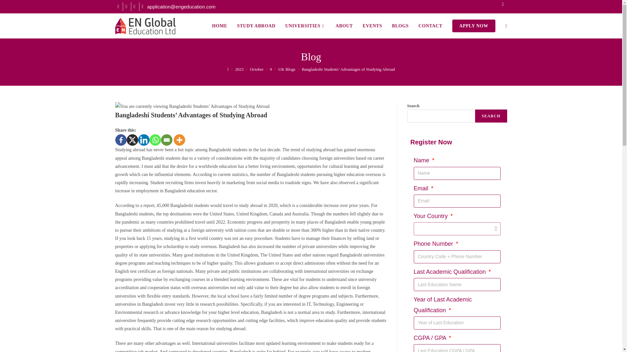  I want to click on APPLY NOW, so click(474, 26).